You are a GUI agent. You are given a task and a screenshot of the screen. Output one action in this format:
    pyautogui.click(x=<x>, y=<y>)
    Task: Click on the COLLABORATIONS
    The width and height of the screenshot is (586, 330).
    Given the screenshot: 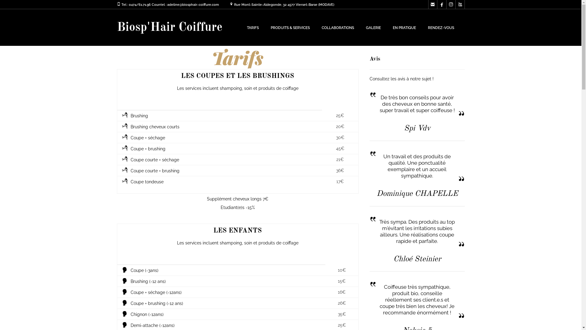 What is the action you would take?
    pyautogui.click(x=338, y=28)
    